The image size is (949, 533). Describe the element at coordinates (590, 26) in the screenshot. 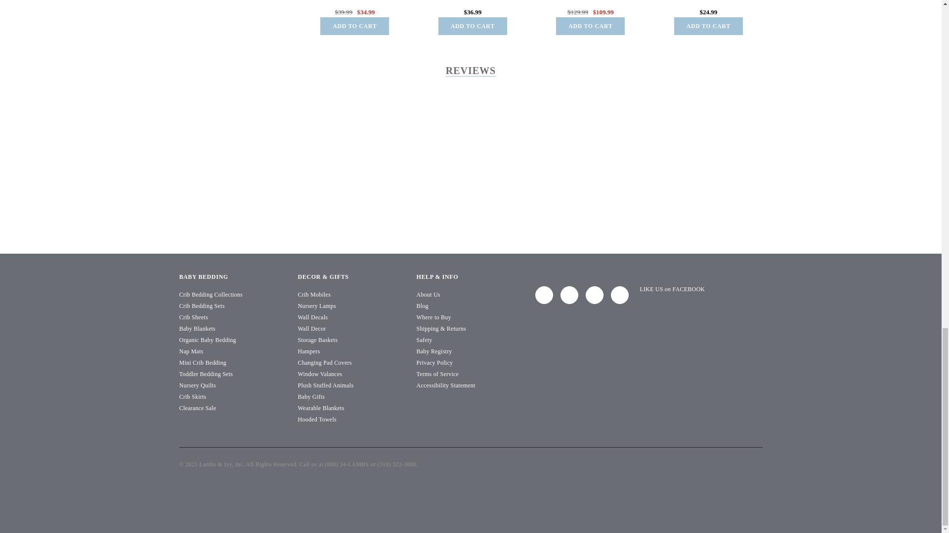

I see `Add to Cart` at that location.